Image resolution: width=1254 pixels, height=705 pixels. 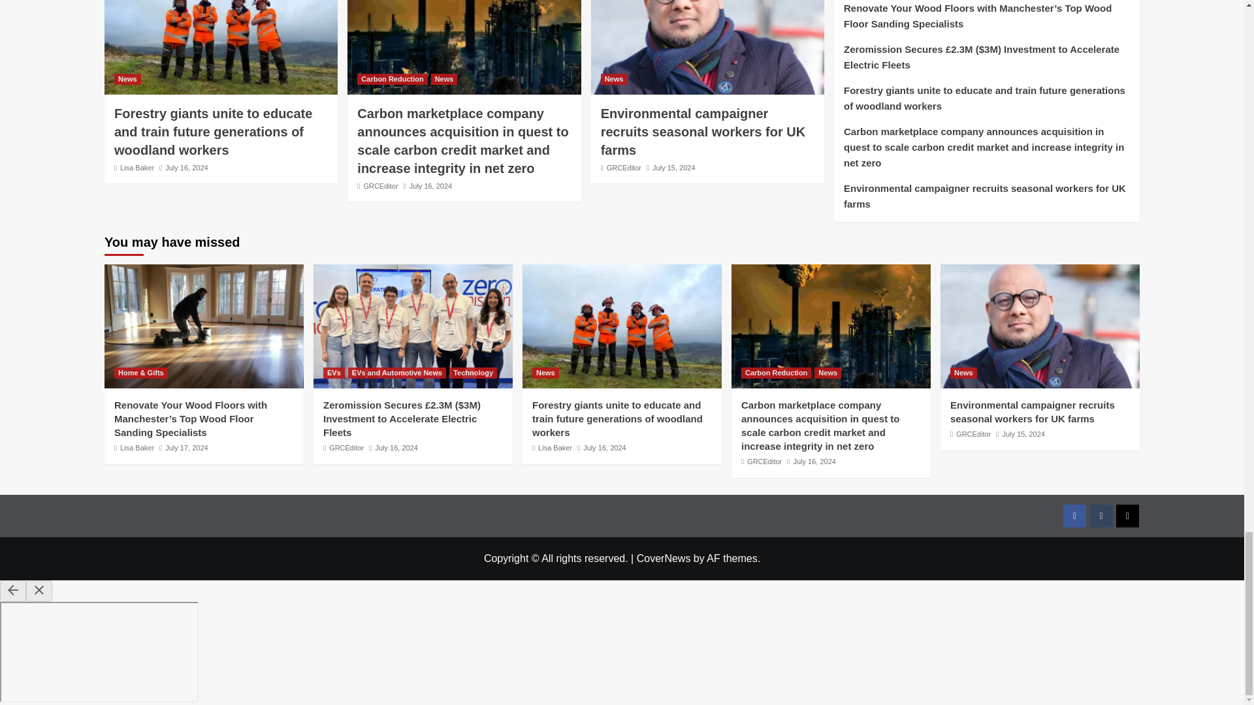 I want to click on July 16, 2024, so click(x=430, y=185).